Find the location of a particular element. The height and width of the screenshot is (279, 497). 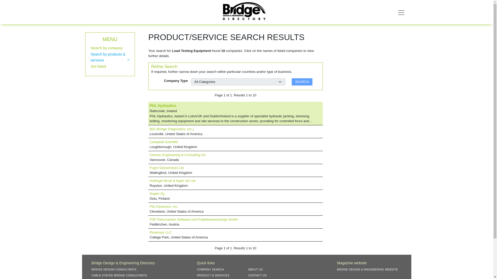

Fugro Geoservices Ltd is located at coordinates (167, 167).